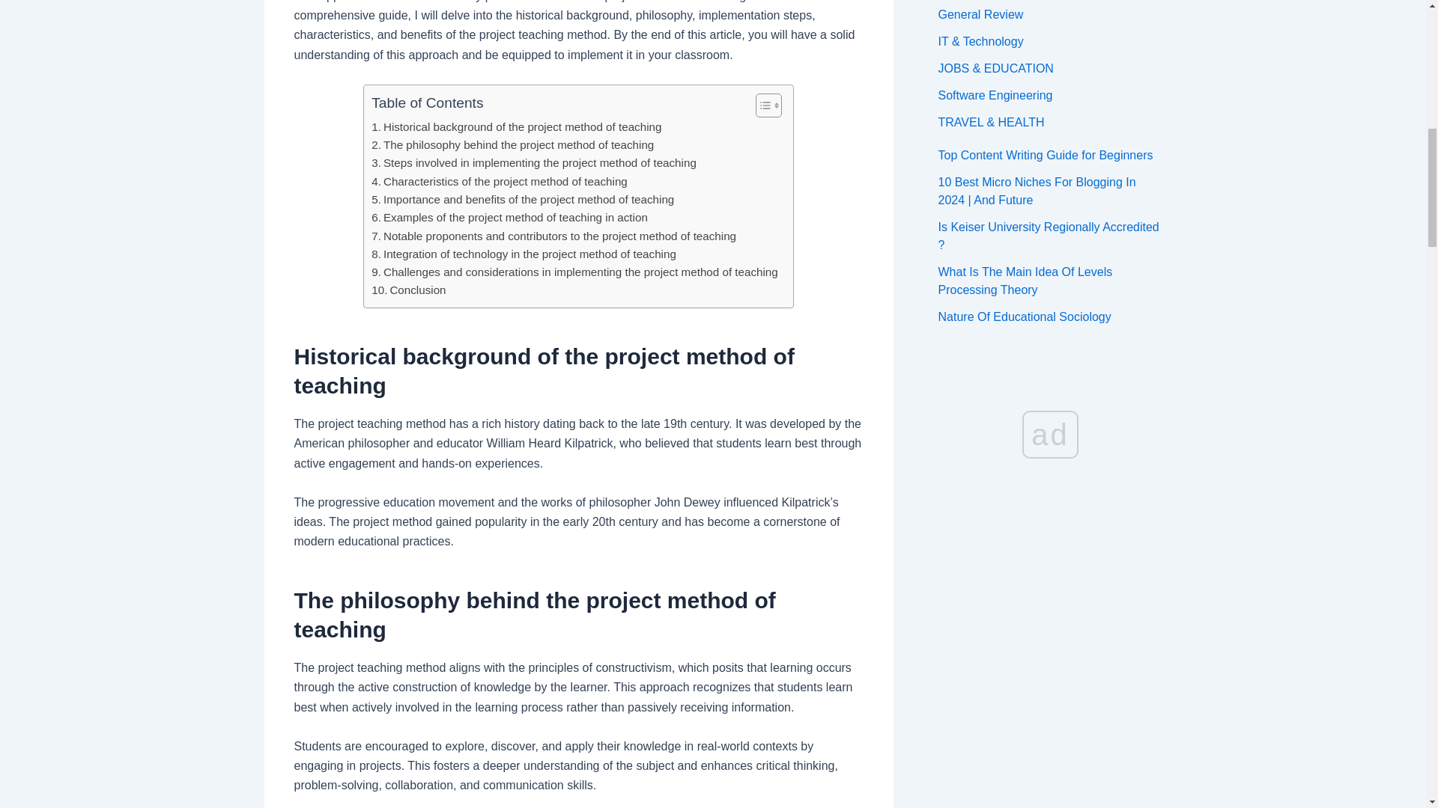  What do you see at coordinates (523, 199) in the screenshot?
I see `Importance and benefits of the project method of teaching` at bounding box center [523, 199].